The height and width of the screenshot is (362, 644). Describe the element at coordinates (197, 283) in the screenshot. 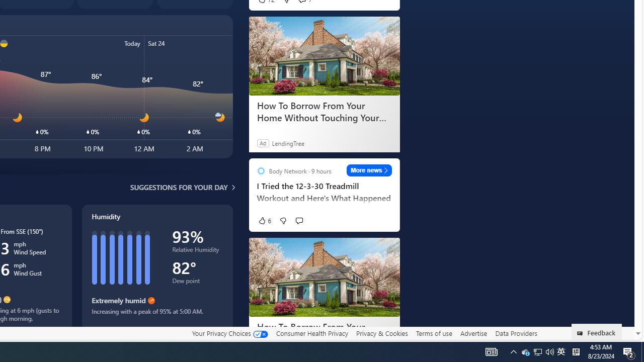

I see `Dew point` at that location.